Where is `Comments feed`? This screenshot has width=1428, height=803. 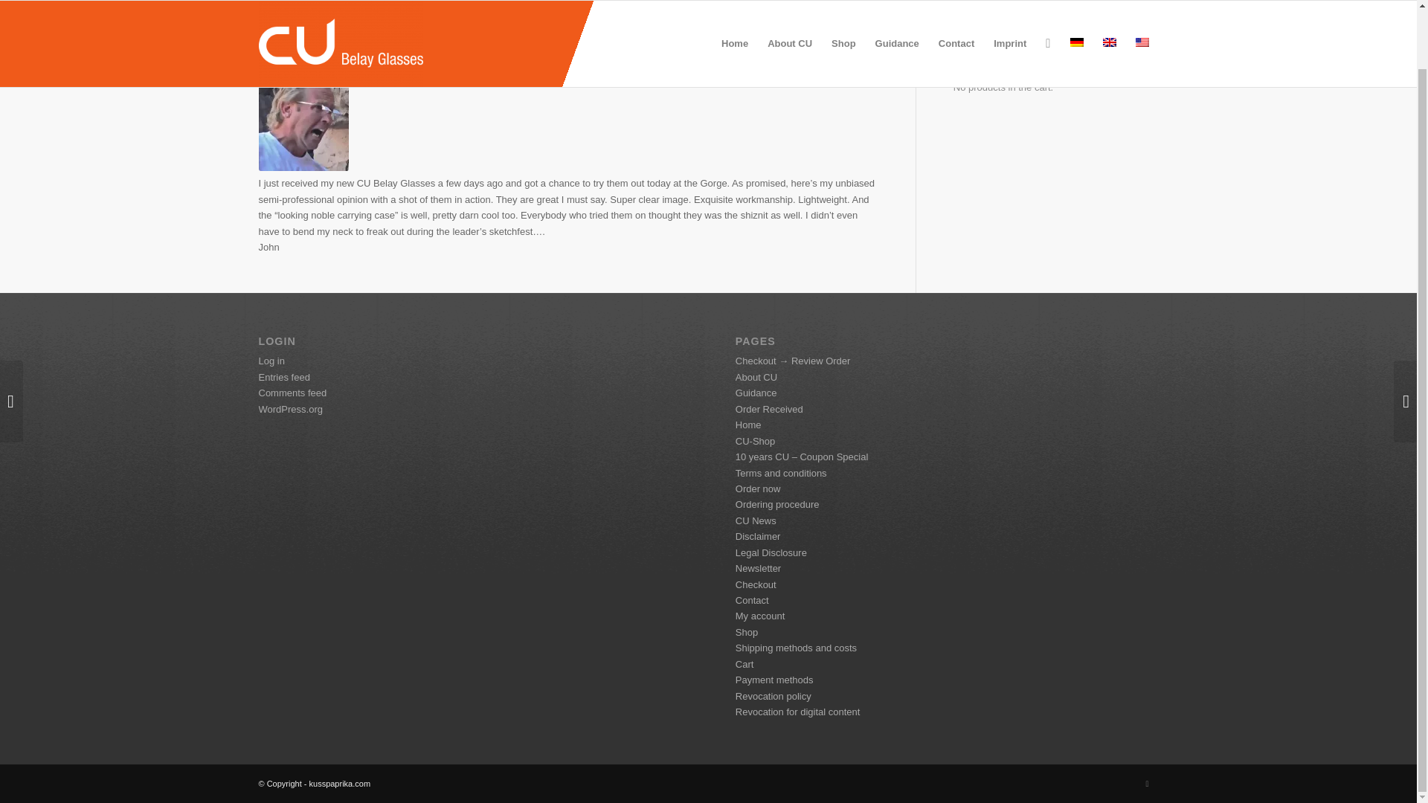
Comments feed is located at coordinates (292, 393).